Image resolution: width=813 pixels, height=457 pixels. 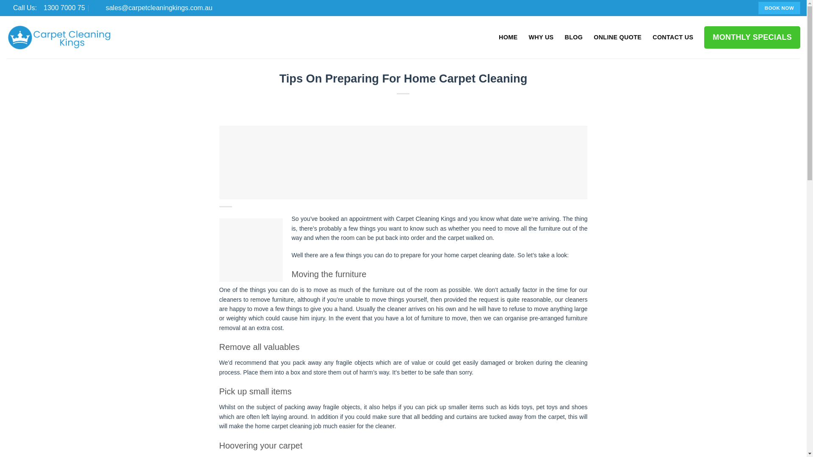 I want to click on ONLINE QUOTE, so click(x=617, y=37).